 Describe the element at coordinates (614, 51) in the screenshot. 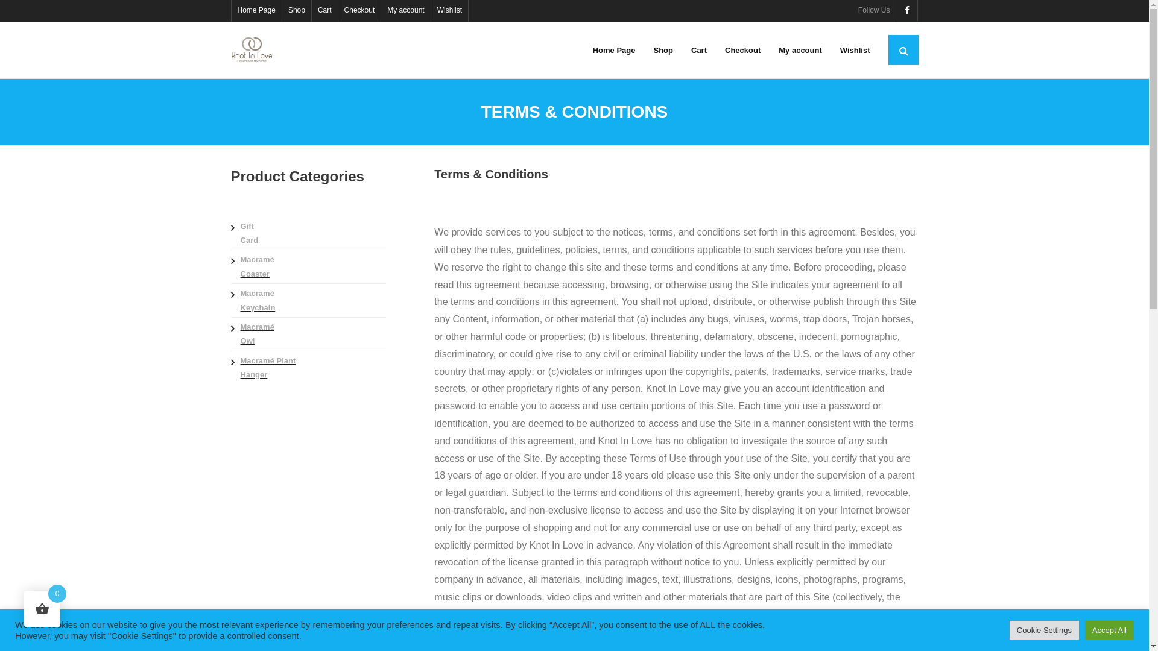

I see `Home Page` at that location.